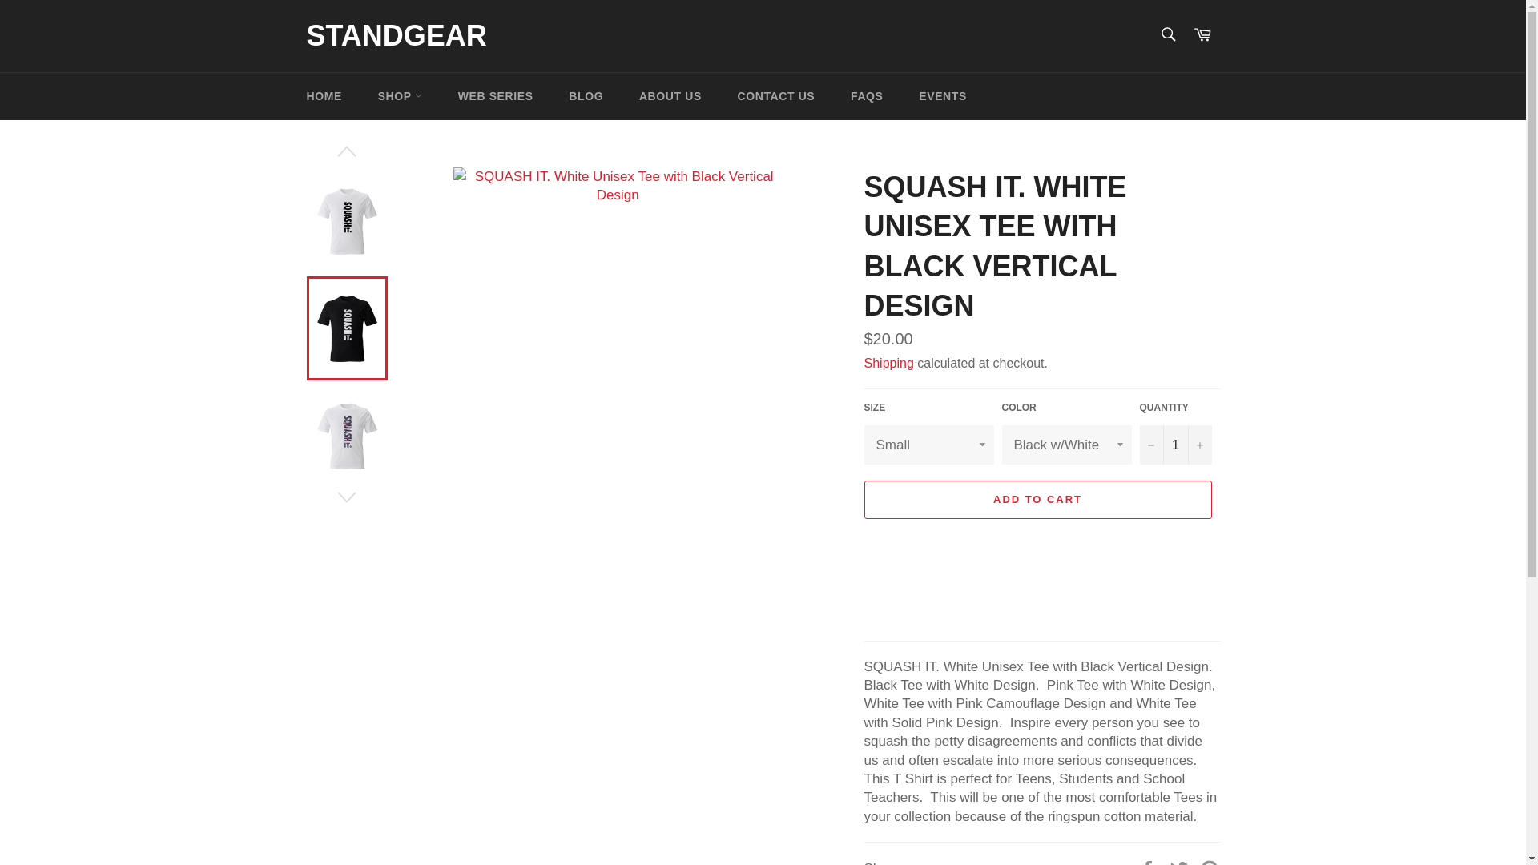  What do you see at coordinates (324, 95) in the screenshot?
I see `HOME` at bounding box center [324, 95].